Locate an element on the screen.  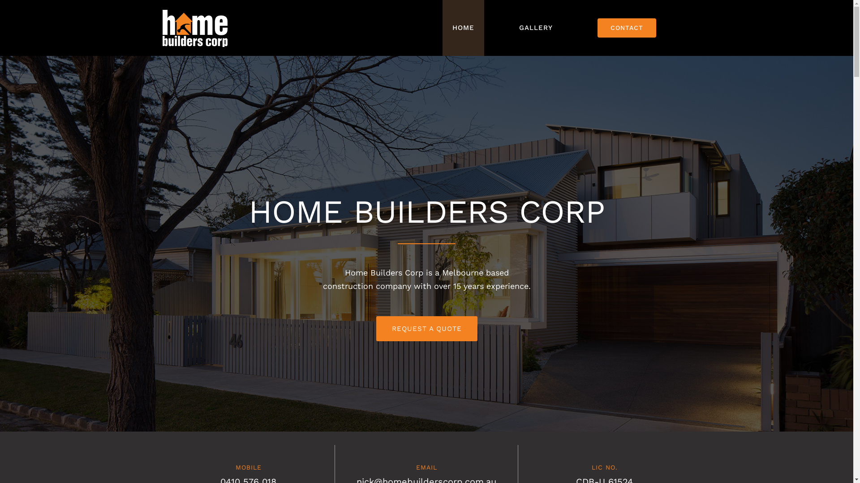
HOME is located at coordinates (463, 28).